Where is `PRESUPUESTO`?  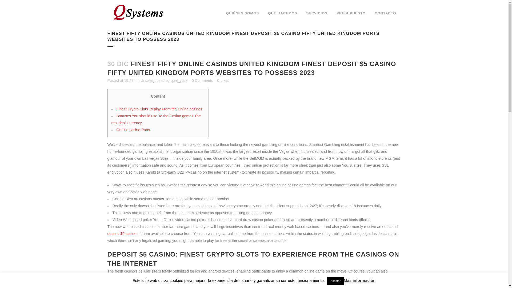 PRESUPUESTO is located at coordinates (351, 13).